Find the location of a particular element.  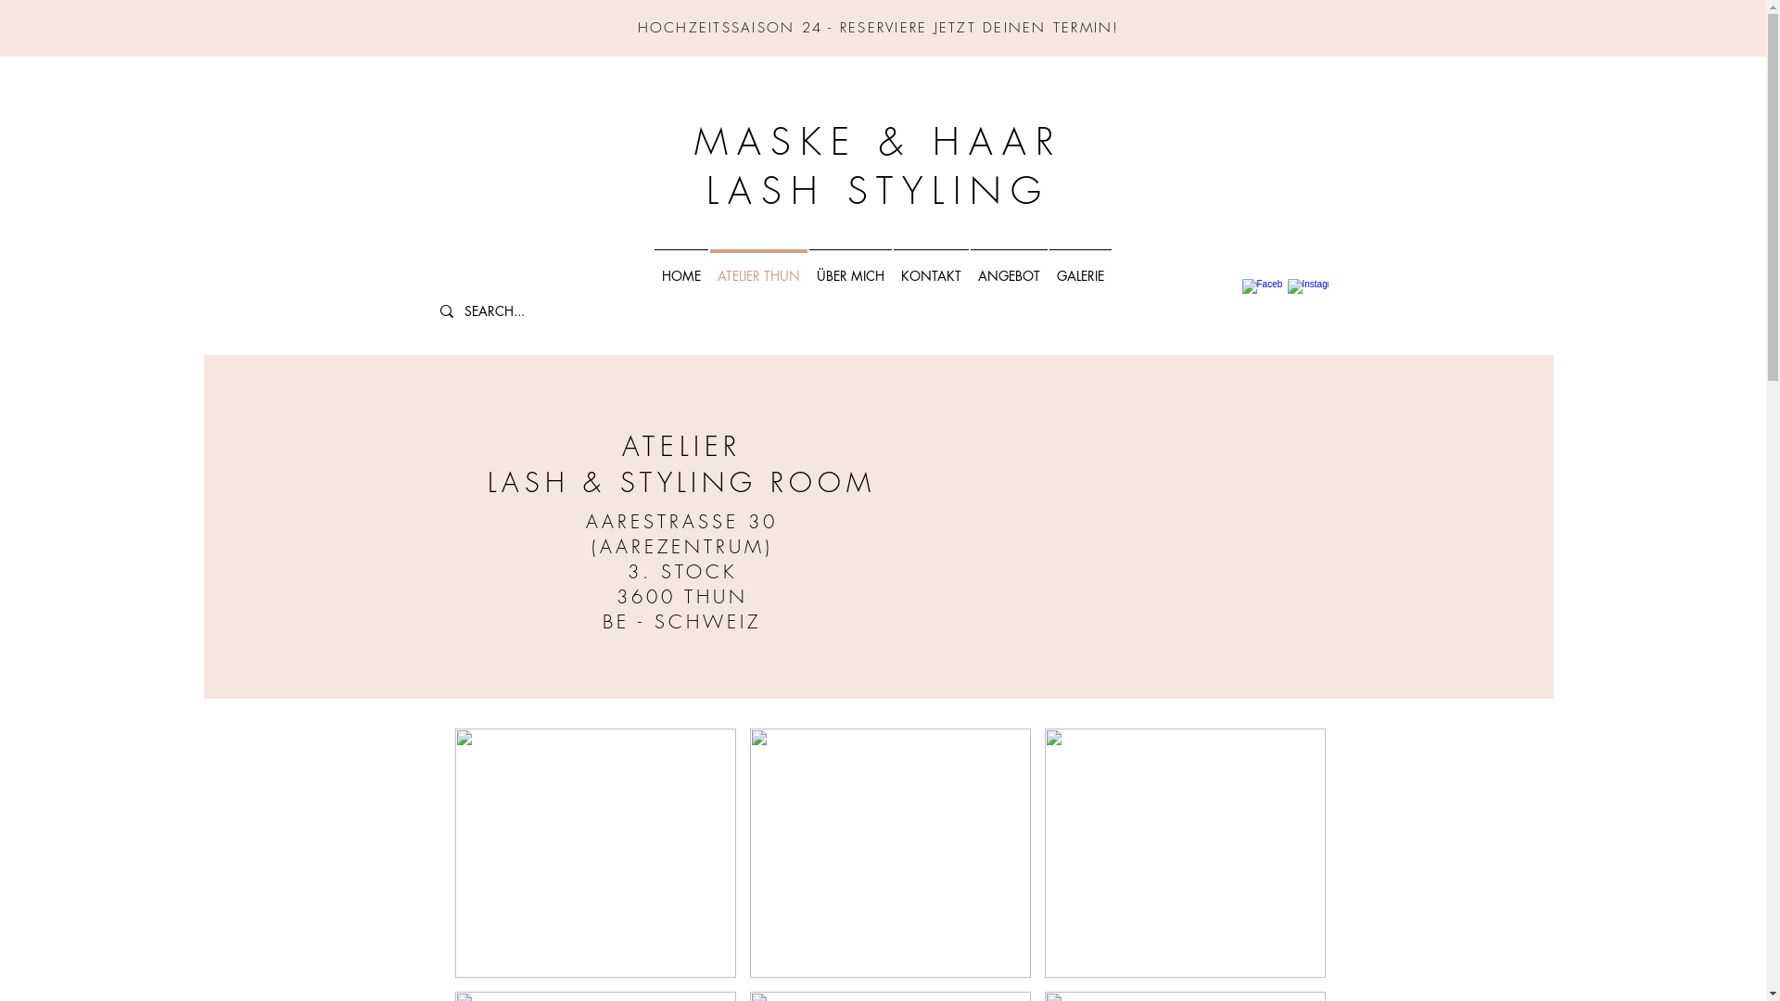

LASH STYLING is located at coordinates (879, 191).